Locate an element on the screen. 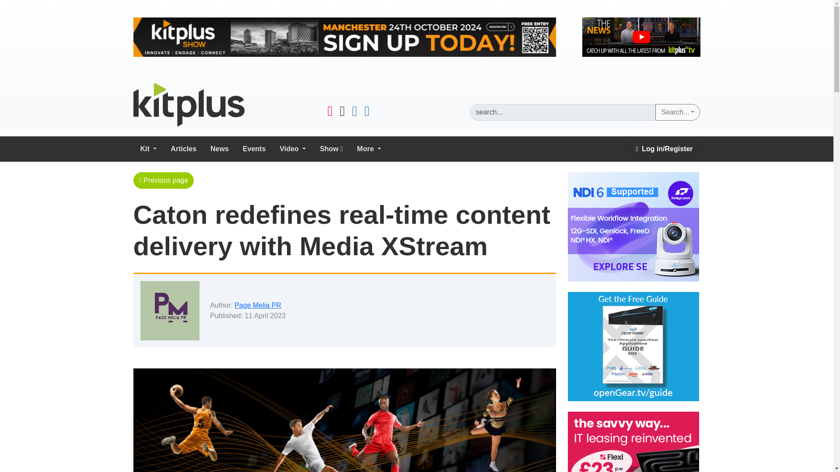 This screenshot has width=840, height=472. Search... is located at coordinates (677, 112).